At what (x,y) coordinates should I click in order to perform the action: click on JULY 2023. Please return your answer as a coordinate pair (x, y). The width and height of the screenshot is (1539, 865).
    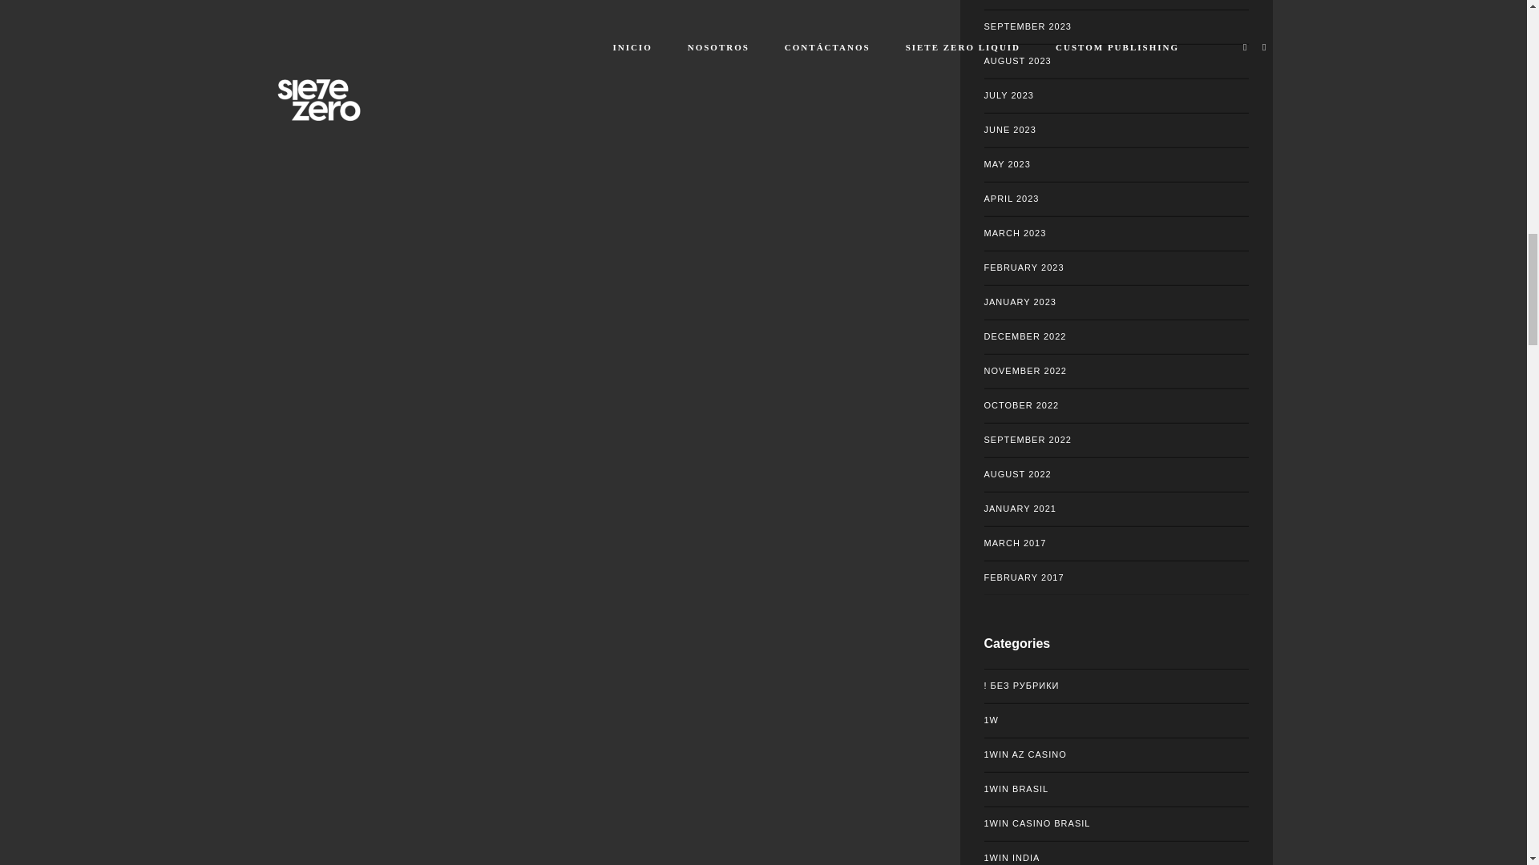
    Looking at the image, I should click on (1116, 96).